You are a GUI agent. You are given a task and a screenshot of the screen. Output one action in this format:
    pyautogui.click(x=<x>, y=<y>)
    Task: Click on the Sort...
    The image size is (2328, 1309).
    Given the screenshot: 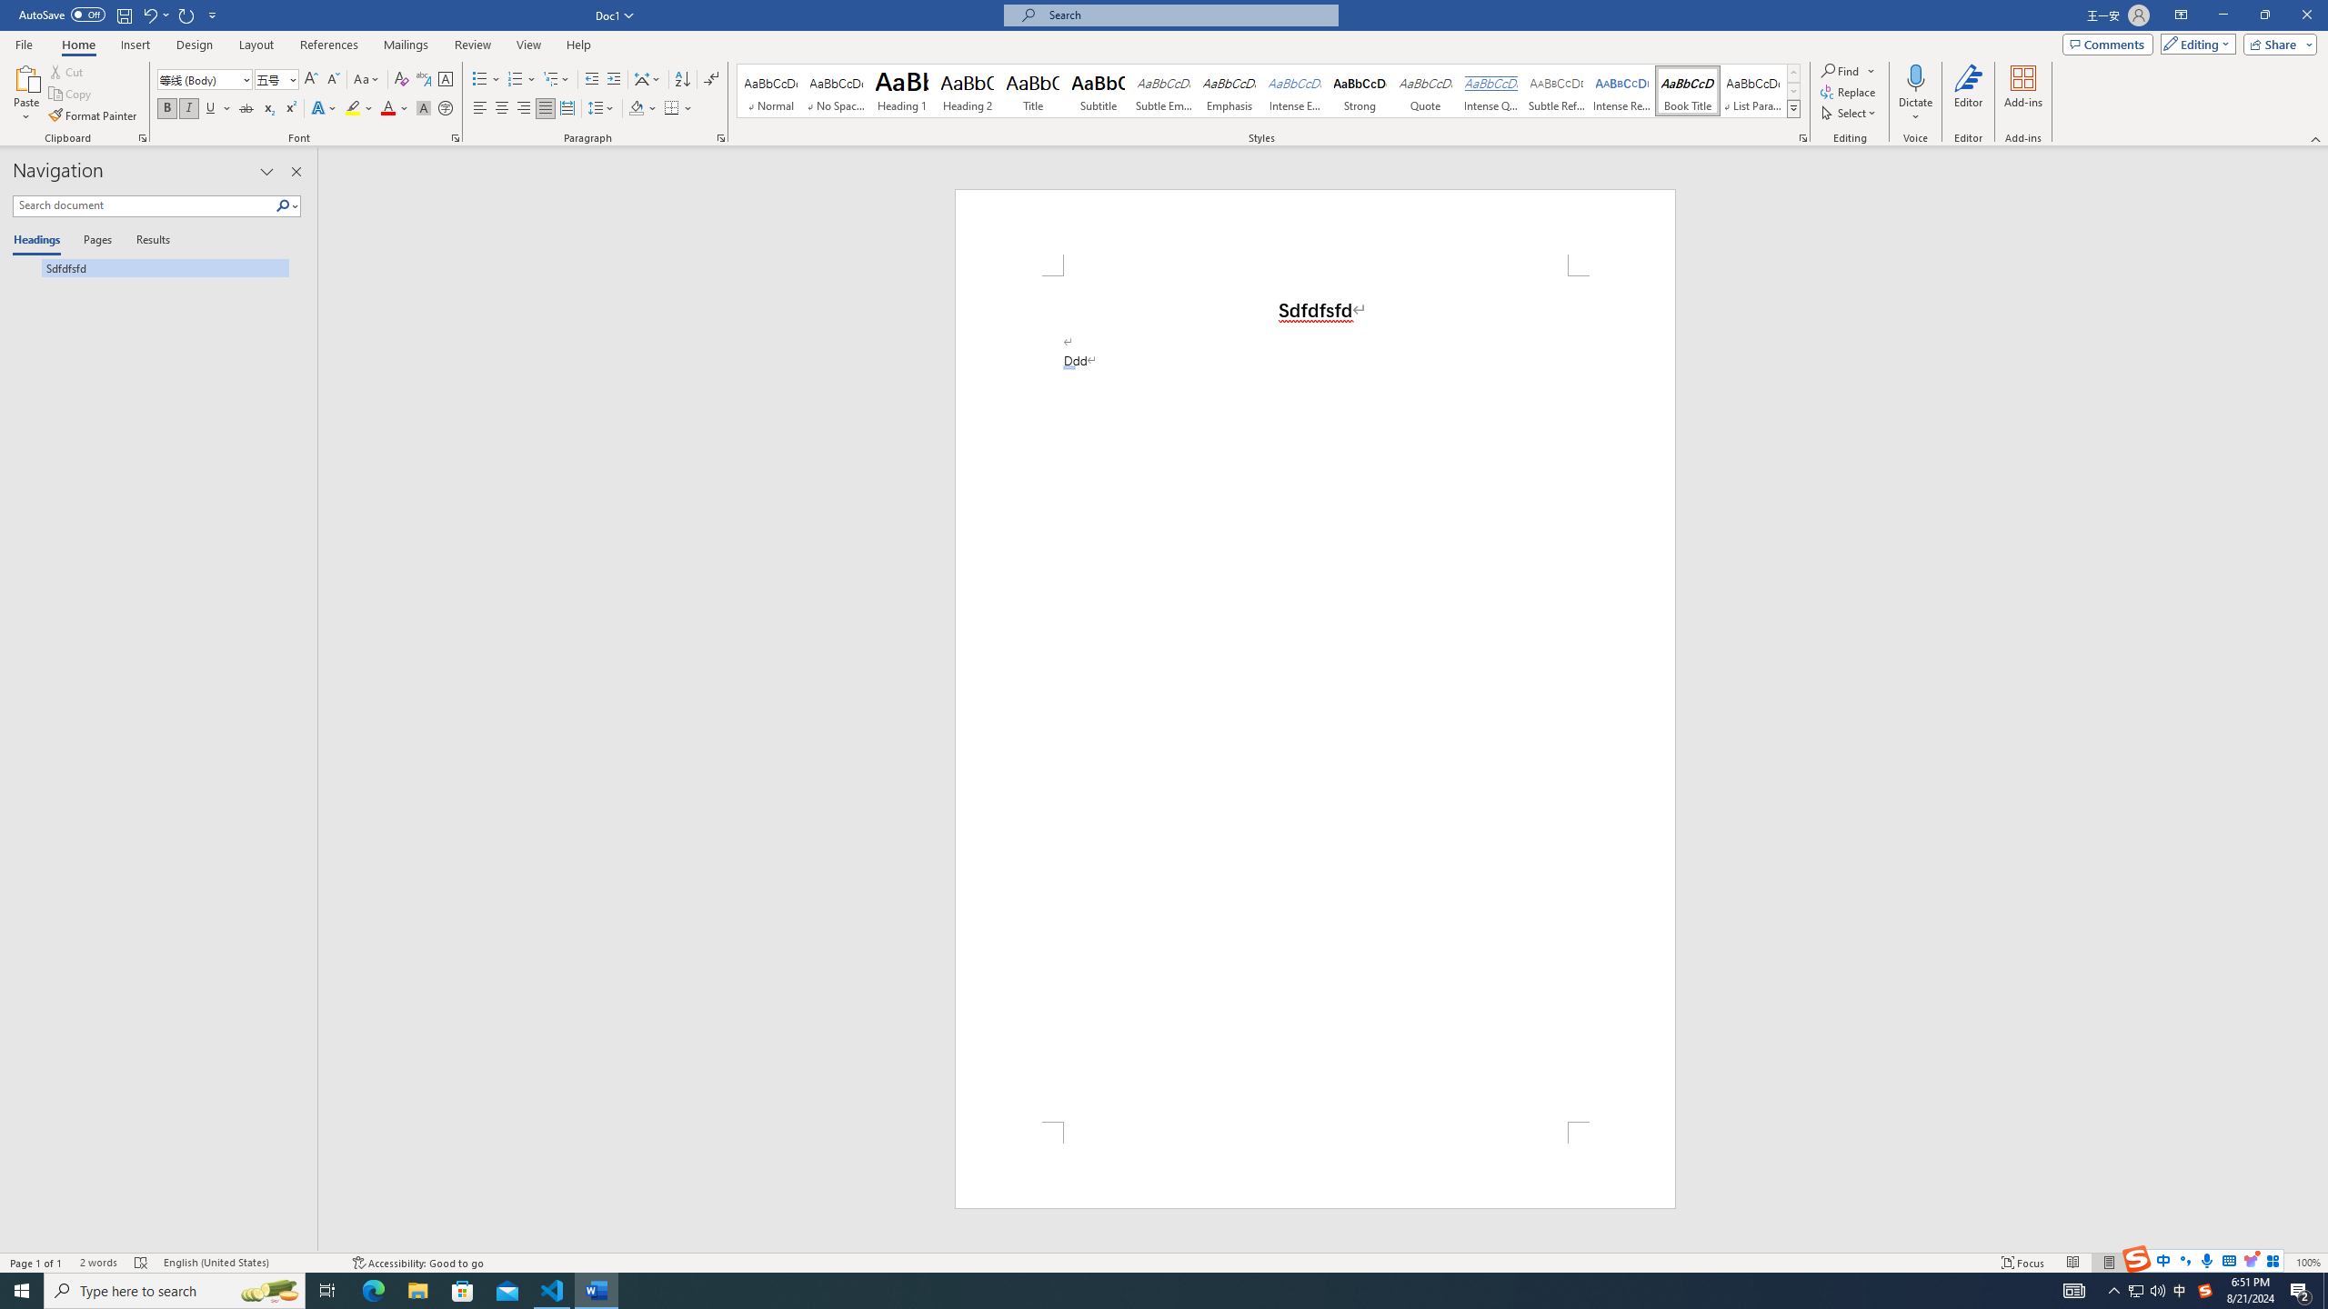 What is the action you would take?
    pyautogui.click(x=682, y=80)
    